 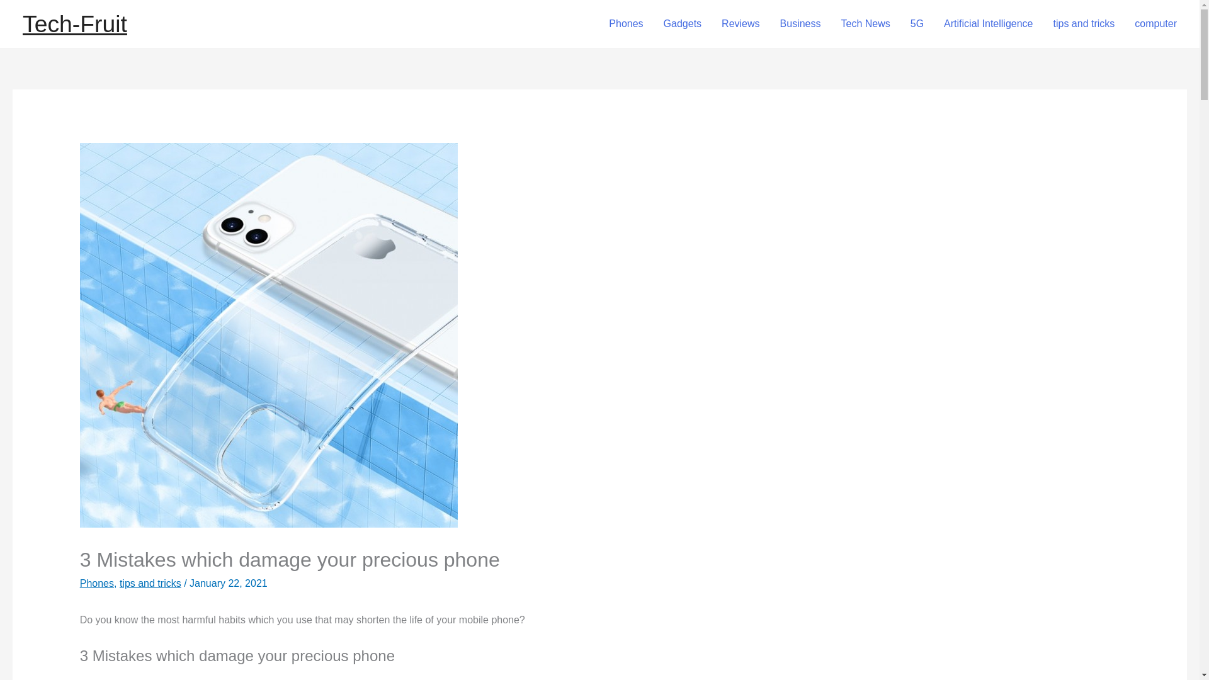 What do you see at coordinates (987, 24) in the screenshot?
I see `Artificial Intelligence` at bounding box center [987, 24].